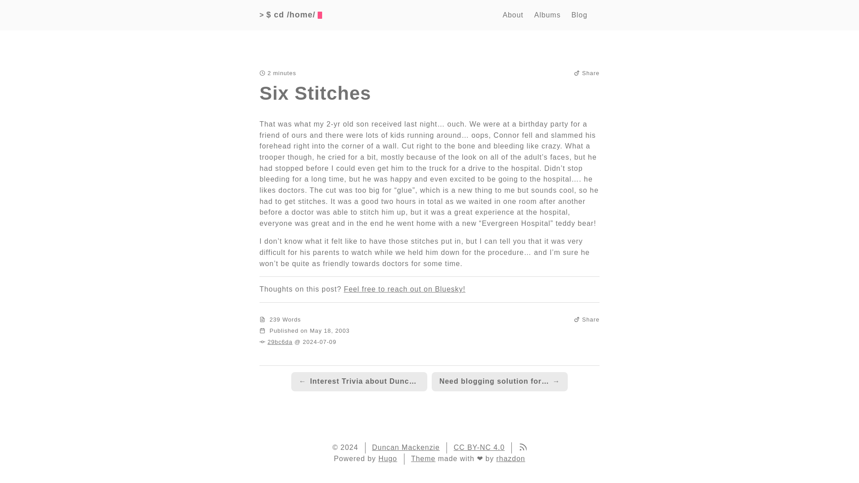 The height and width of the screenshot is (483, 859). Describe the element at coordinates (523, 447) in the screenshot. I see `rss` at that location.